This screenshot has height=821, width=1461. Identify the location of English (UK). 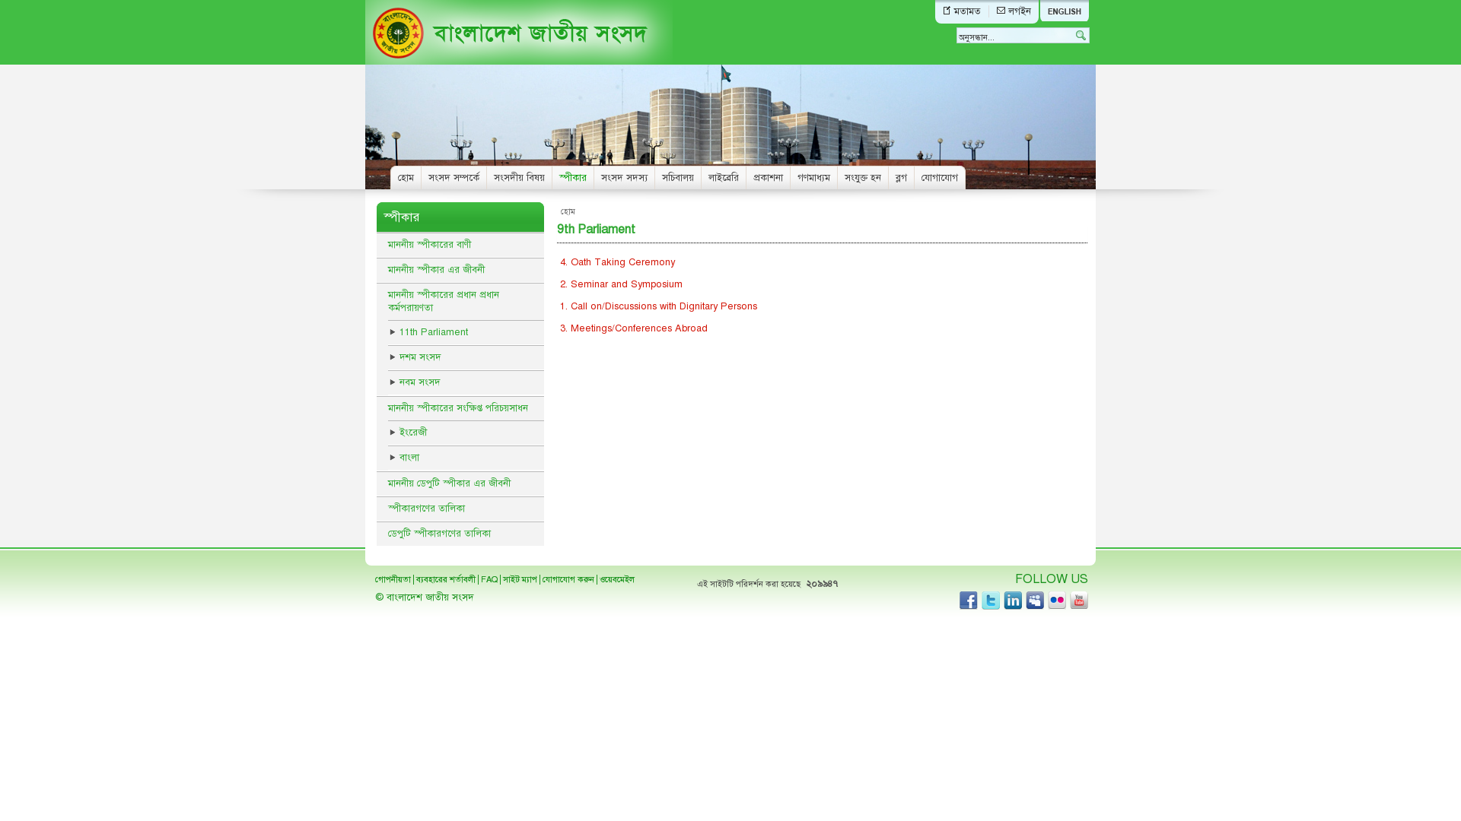
(1064, 11).